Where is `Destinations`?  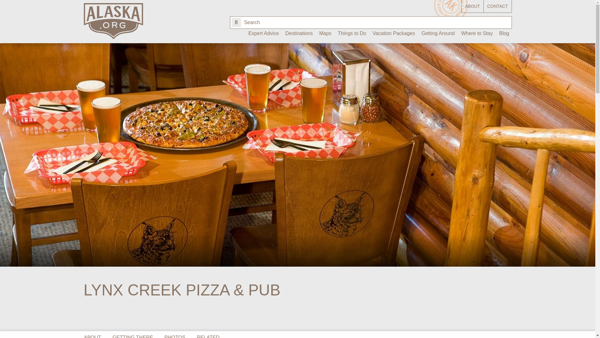 Destinations is located at coordinates (299, 36).